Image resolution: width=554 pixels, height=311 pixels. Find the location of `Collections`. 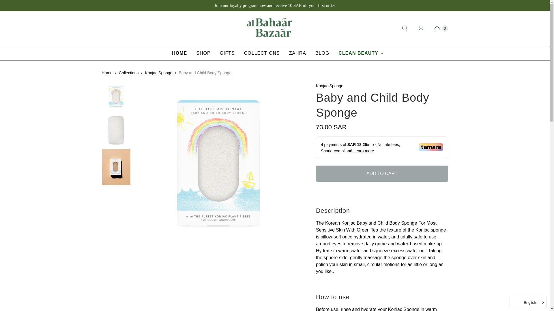

Collections is located at coordinates (129, 73).